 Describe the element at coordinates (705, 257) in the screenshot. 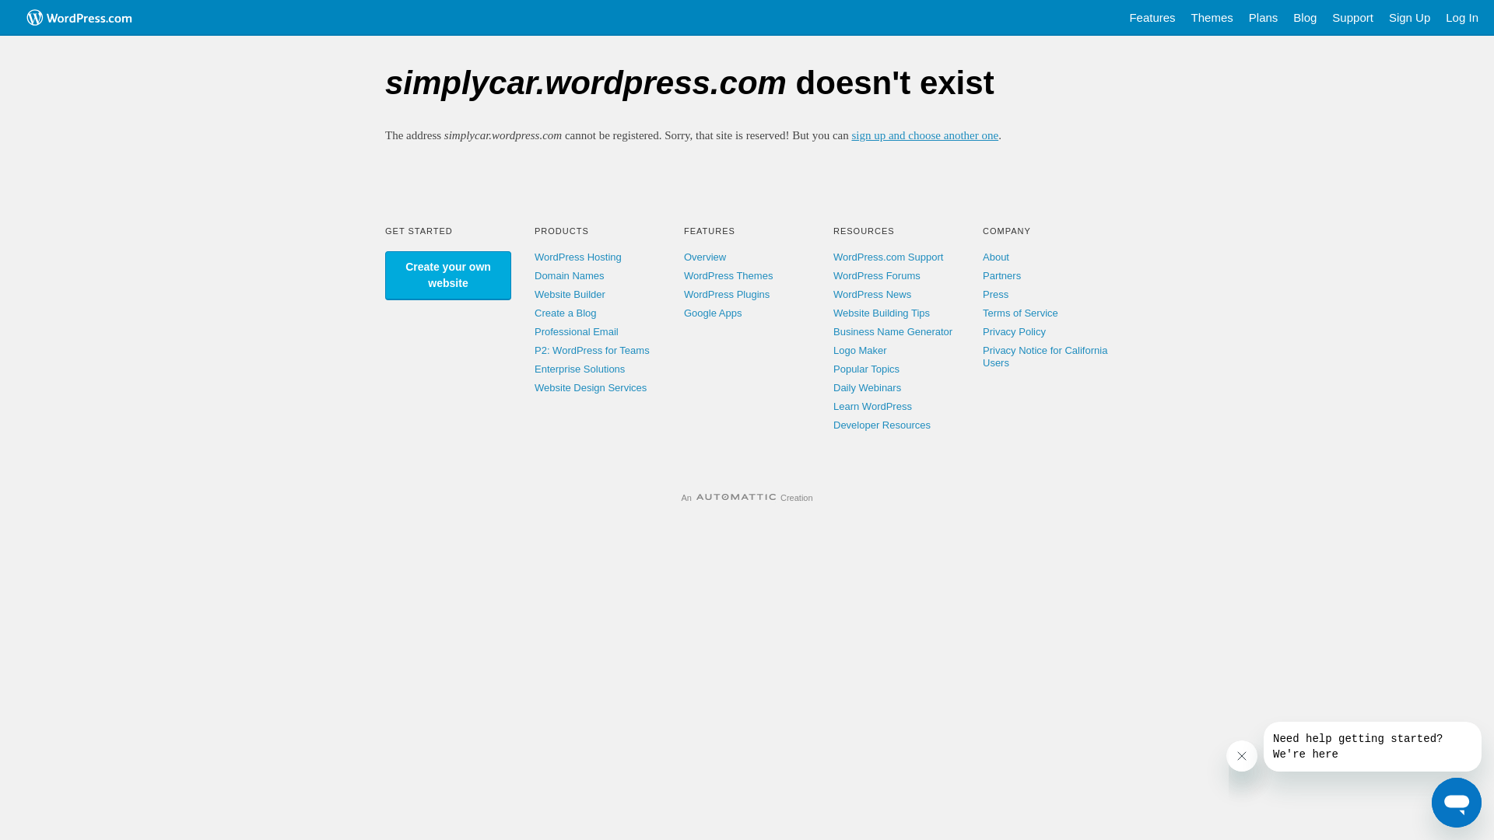

I see `Overview` at that location.